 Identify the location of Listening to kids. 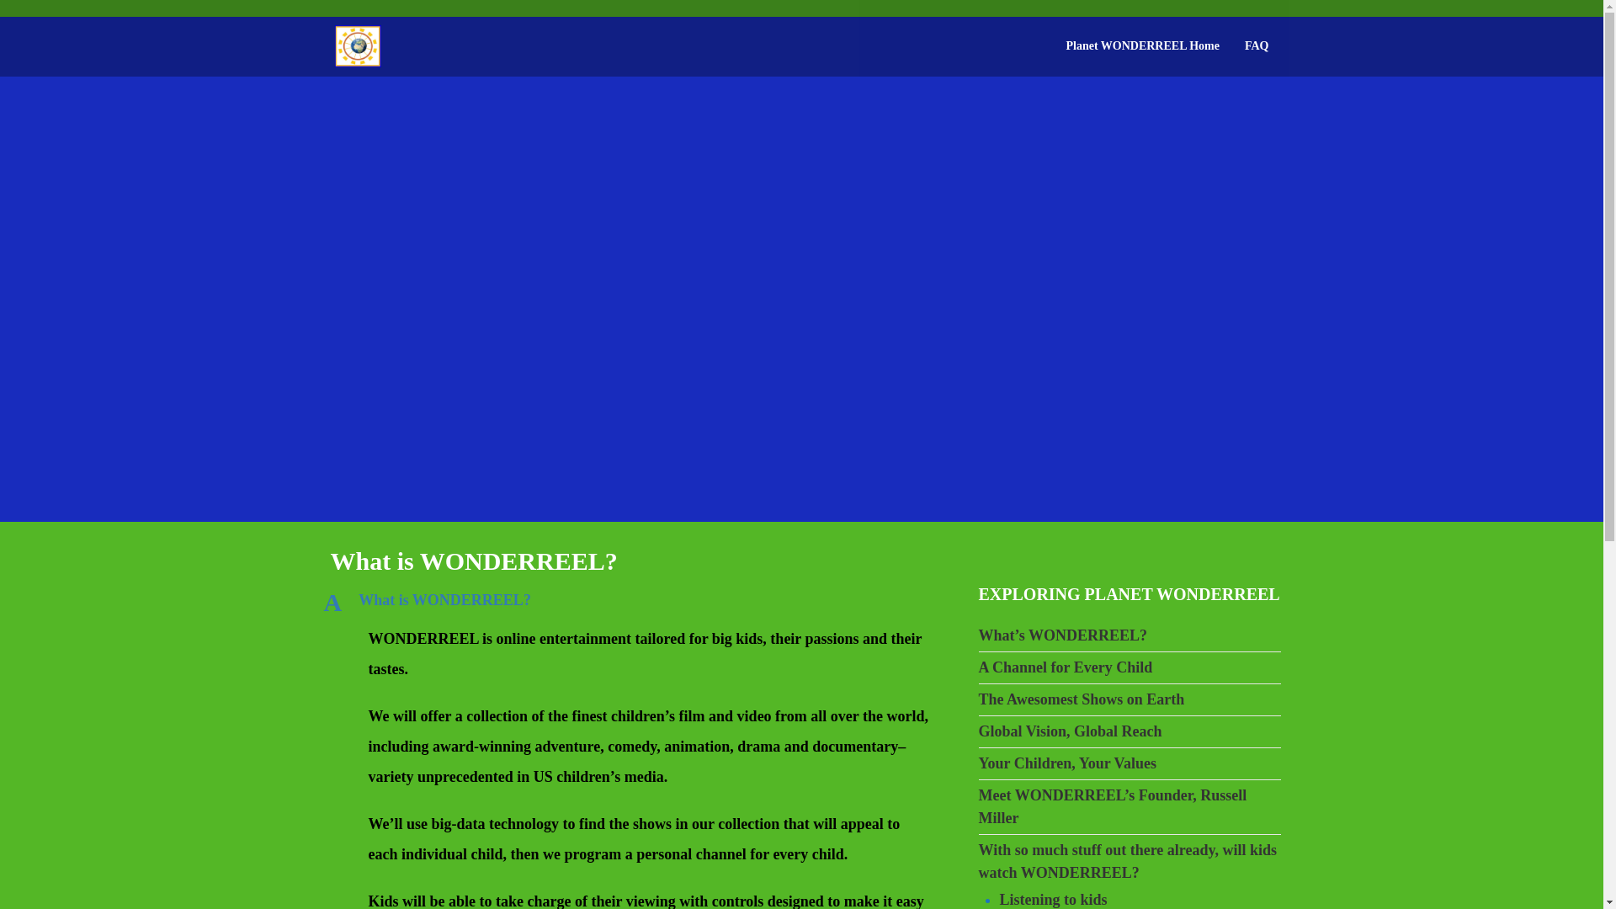
(1054, 899).